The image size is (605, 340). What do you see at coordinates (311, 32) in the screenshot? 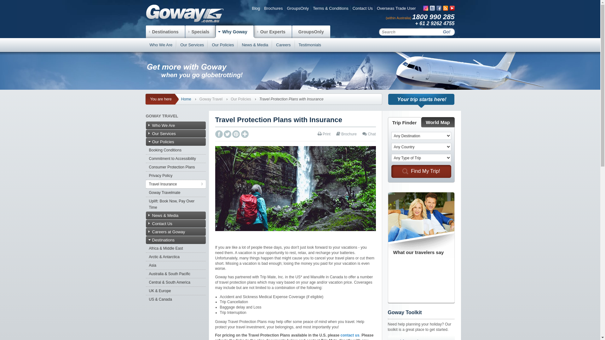
I see `GroupsOnly` at bounding box center [311, 32].